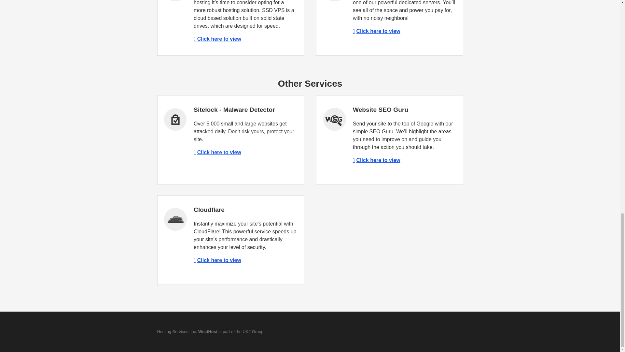  What do you see at coordinates (377, 160) in the screenshot?
I see `Click here to view` at bounding box center [377, 160].